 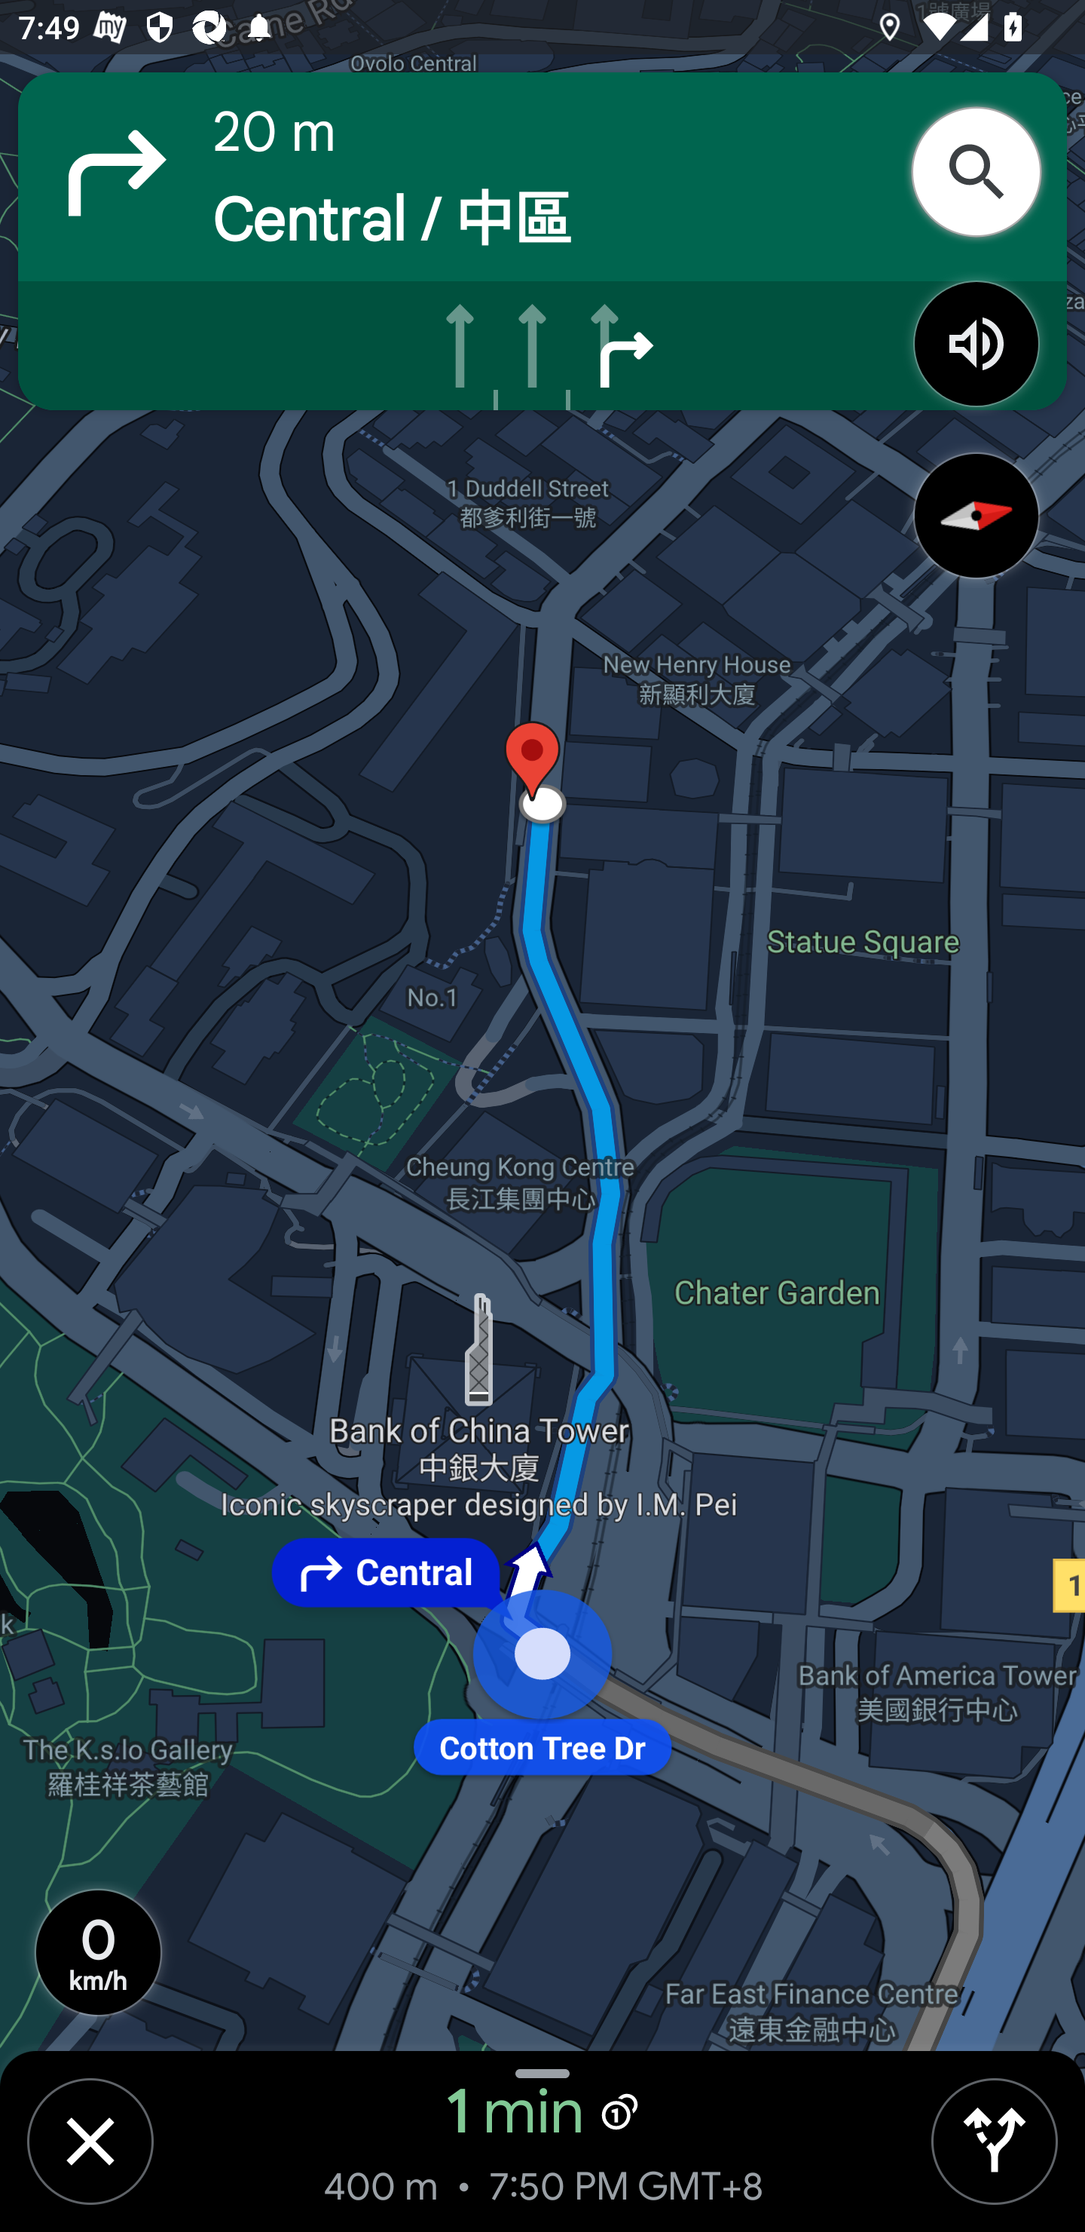 I want to click on Close navigation, so click(x=90, y=2142).